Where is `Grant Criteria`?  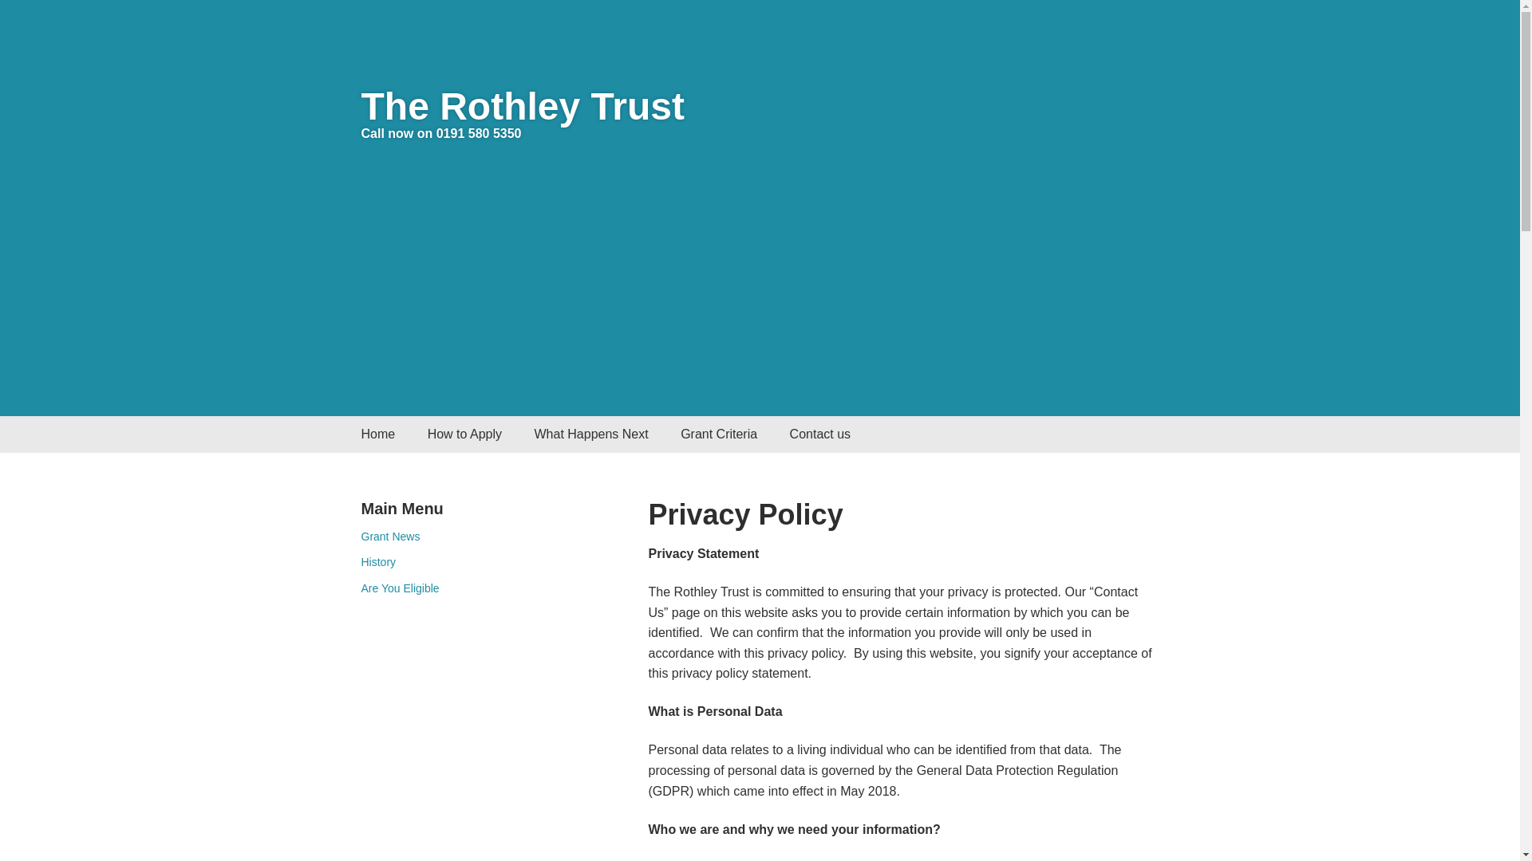 Grant Criteria is located at coordinates (719, 434).